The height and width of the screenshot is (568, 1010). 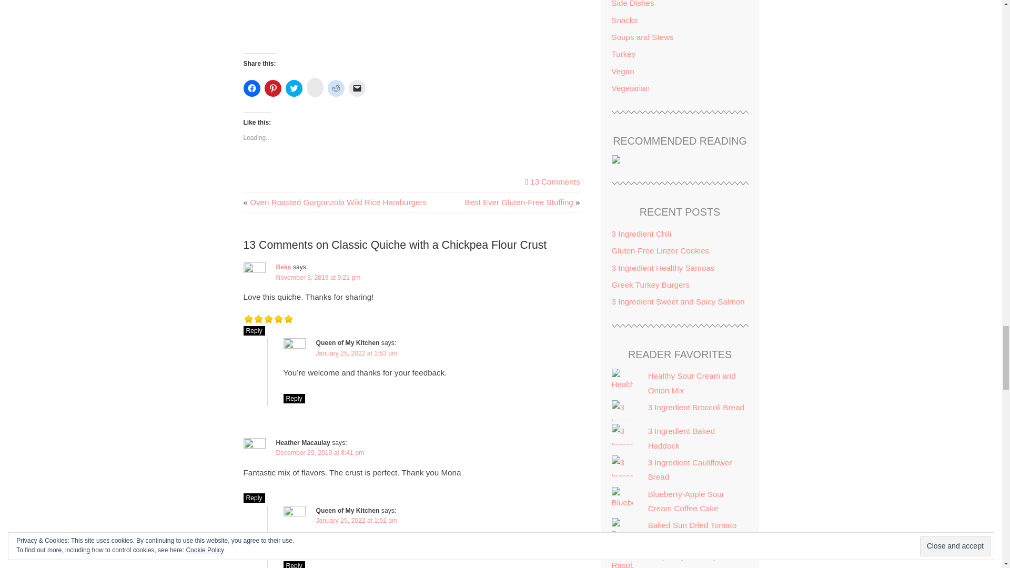 What do you see at coordinates (286, 15) in the screenshot?
I see `Classic Quiche Lorraine with Chickpea Flour Crust-4` at bounding box center [286, 15].